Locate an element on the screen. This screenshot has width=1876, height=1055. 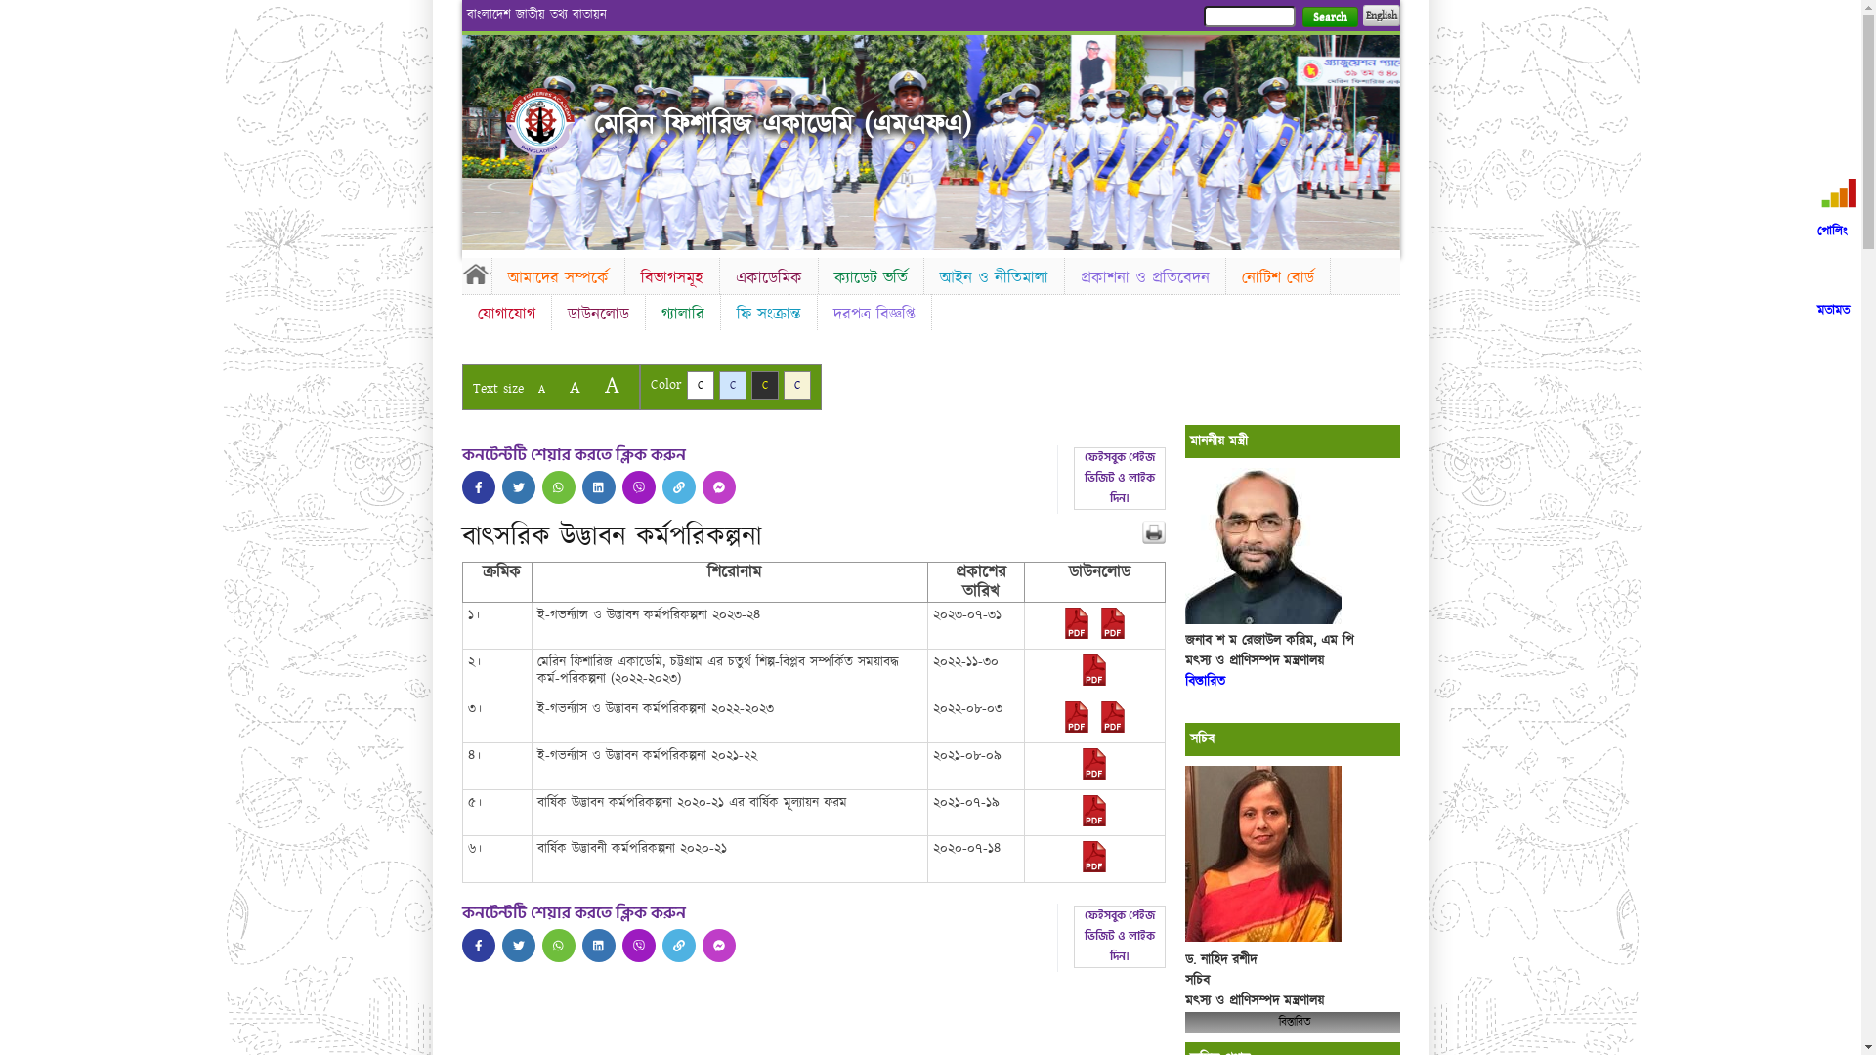
C is located at coordinates (700, 385).